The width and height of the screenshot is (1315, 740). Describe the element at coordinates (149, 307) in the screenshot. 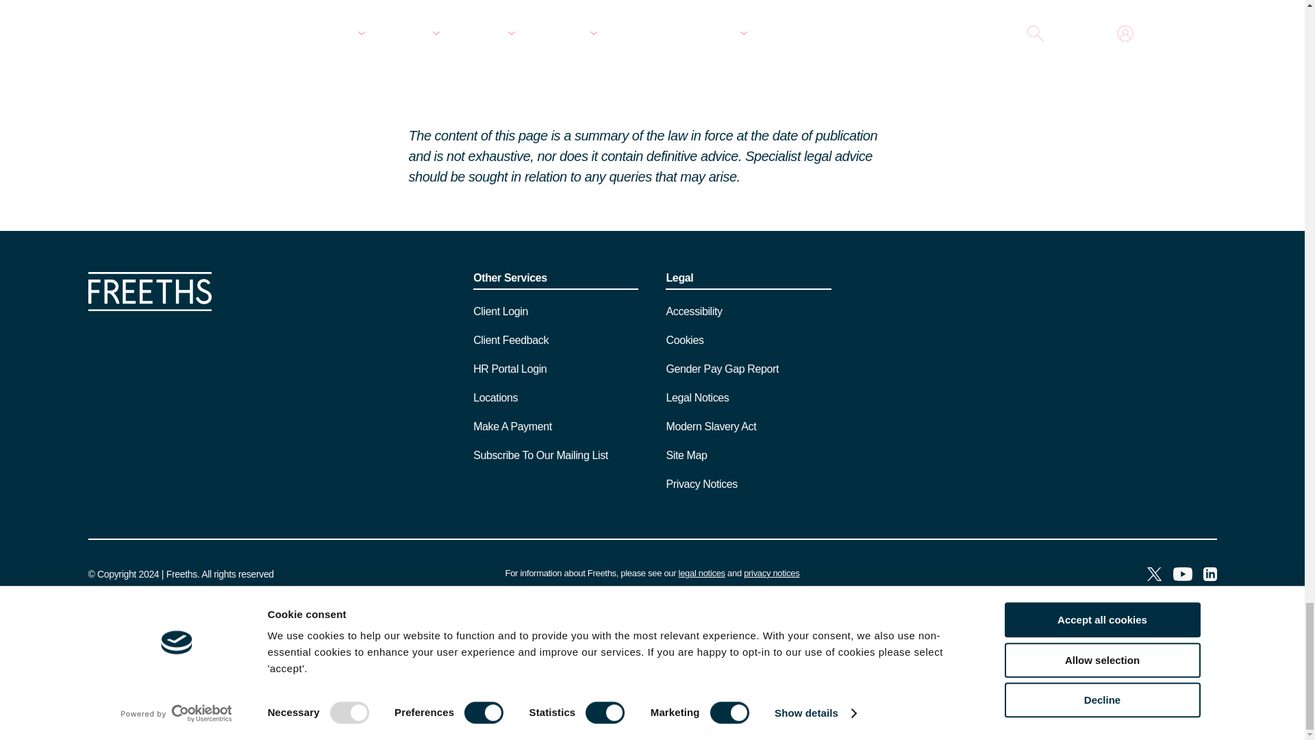

I see `Home` at that location.